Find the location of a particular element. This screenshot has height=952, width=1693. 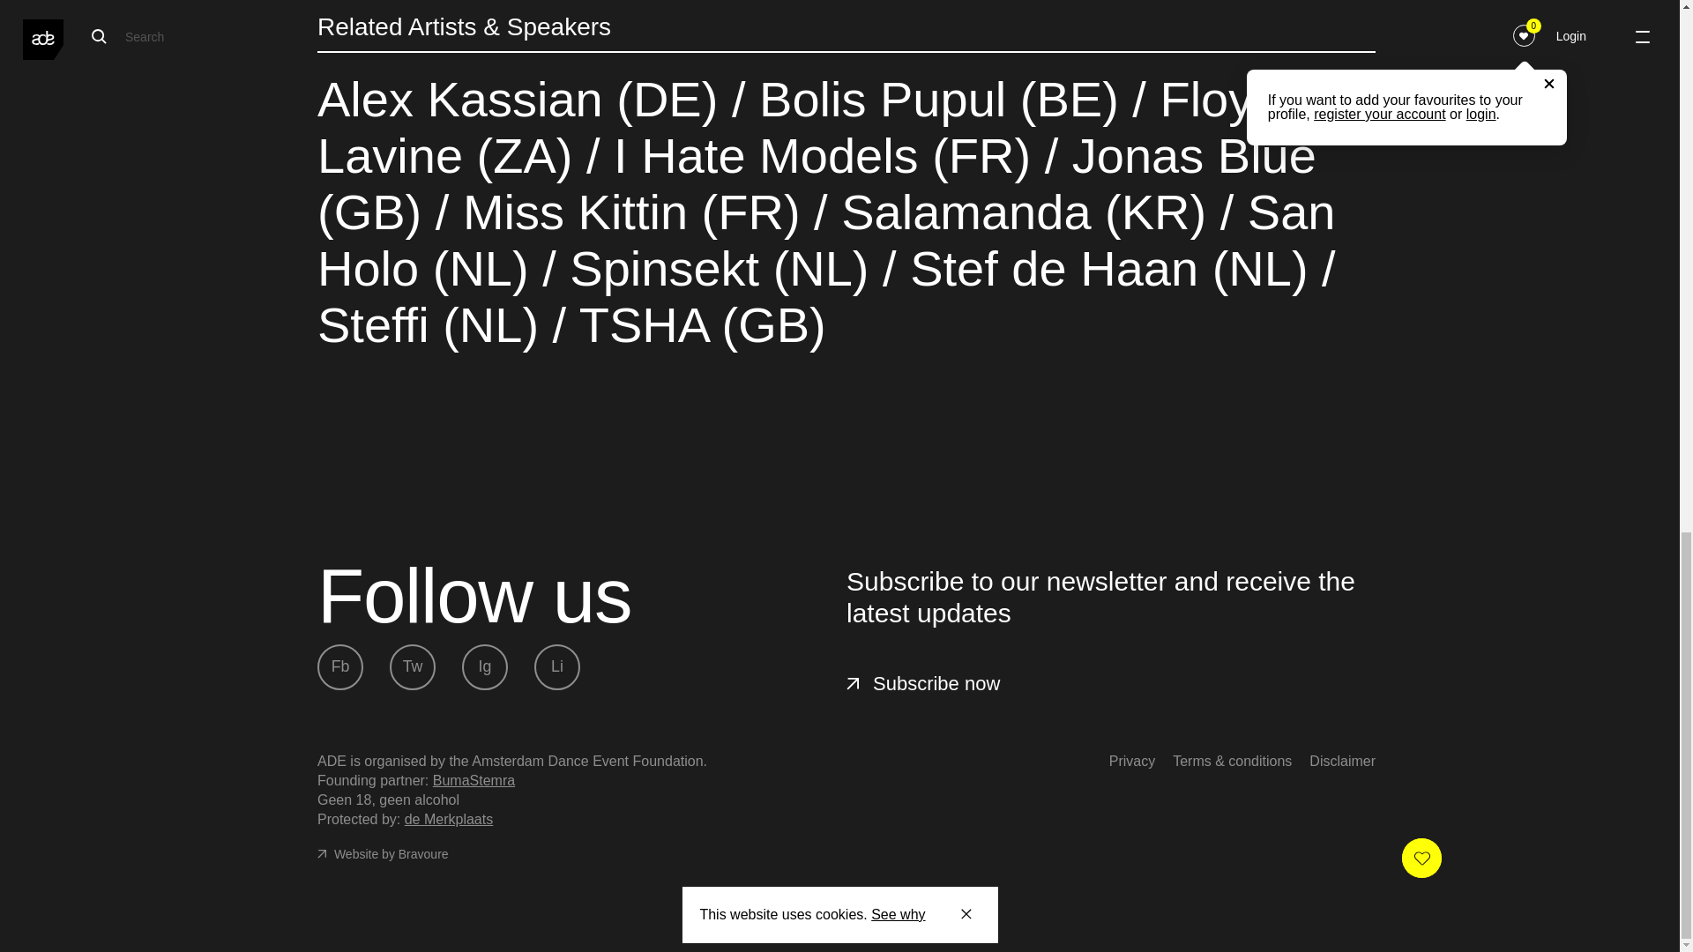

Disclaimer is located at coordinates (1342, 762).